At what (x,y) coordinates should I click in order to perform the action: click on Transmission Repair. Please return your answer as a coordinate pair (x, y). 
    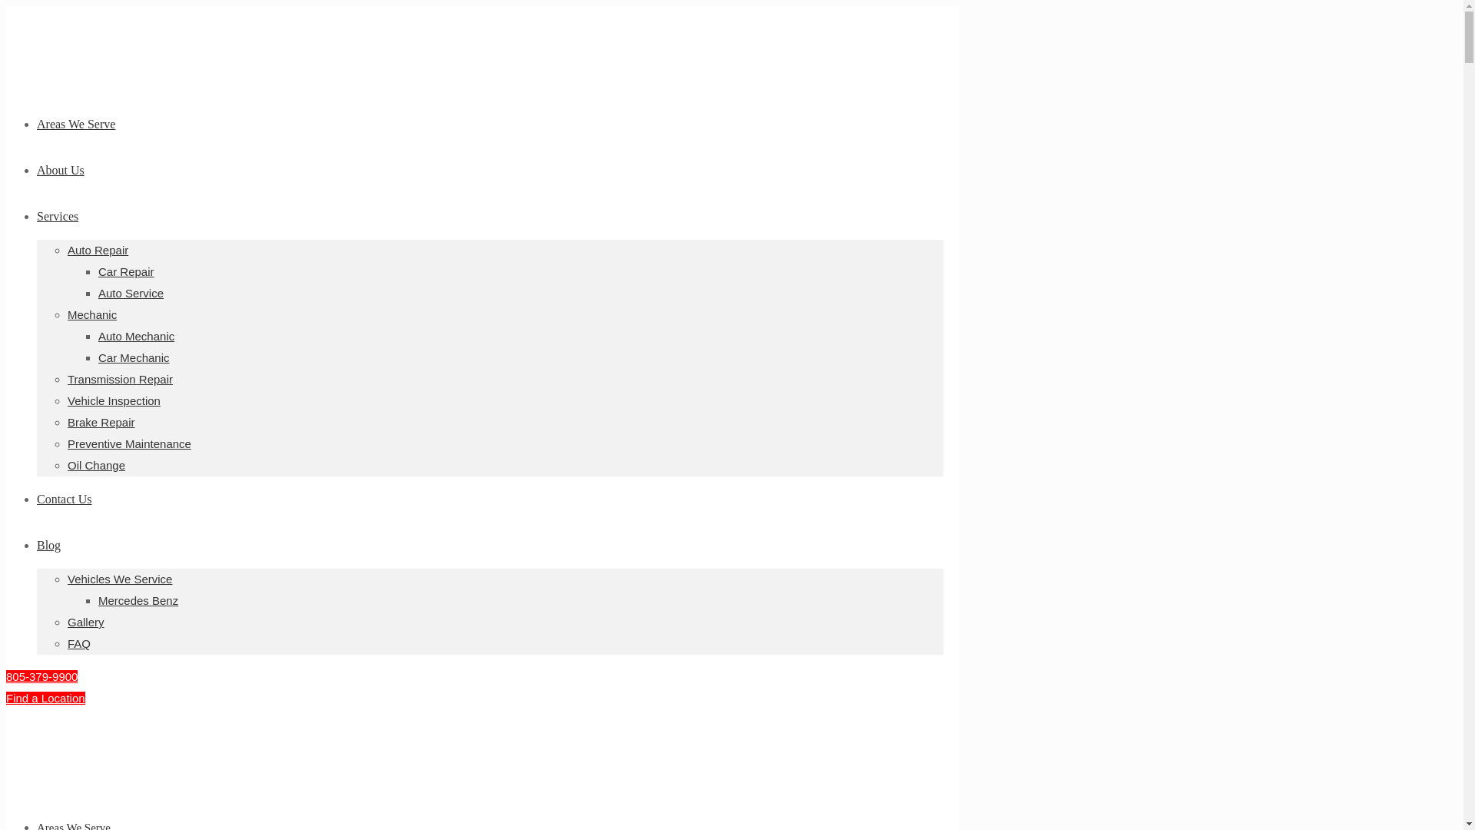
    Looking at the image, I should click on (120, 379).